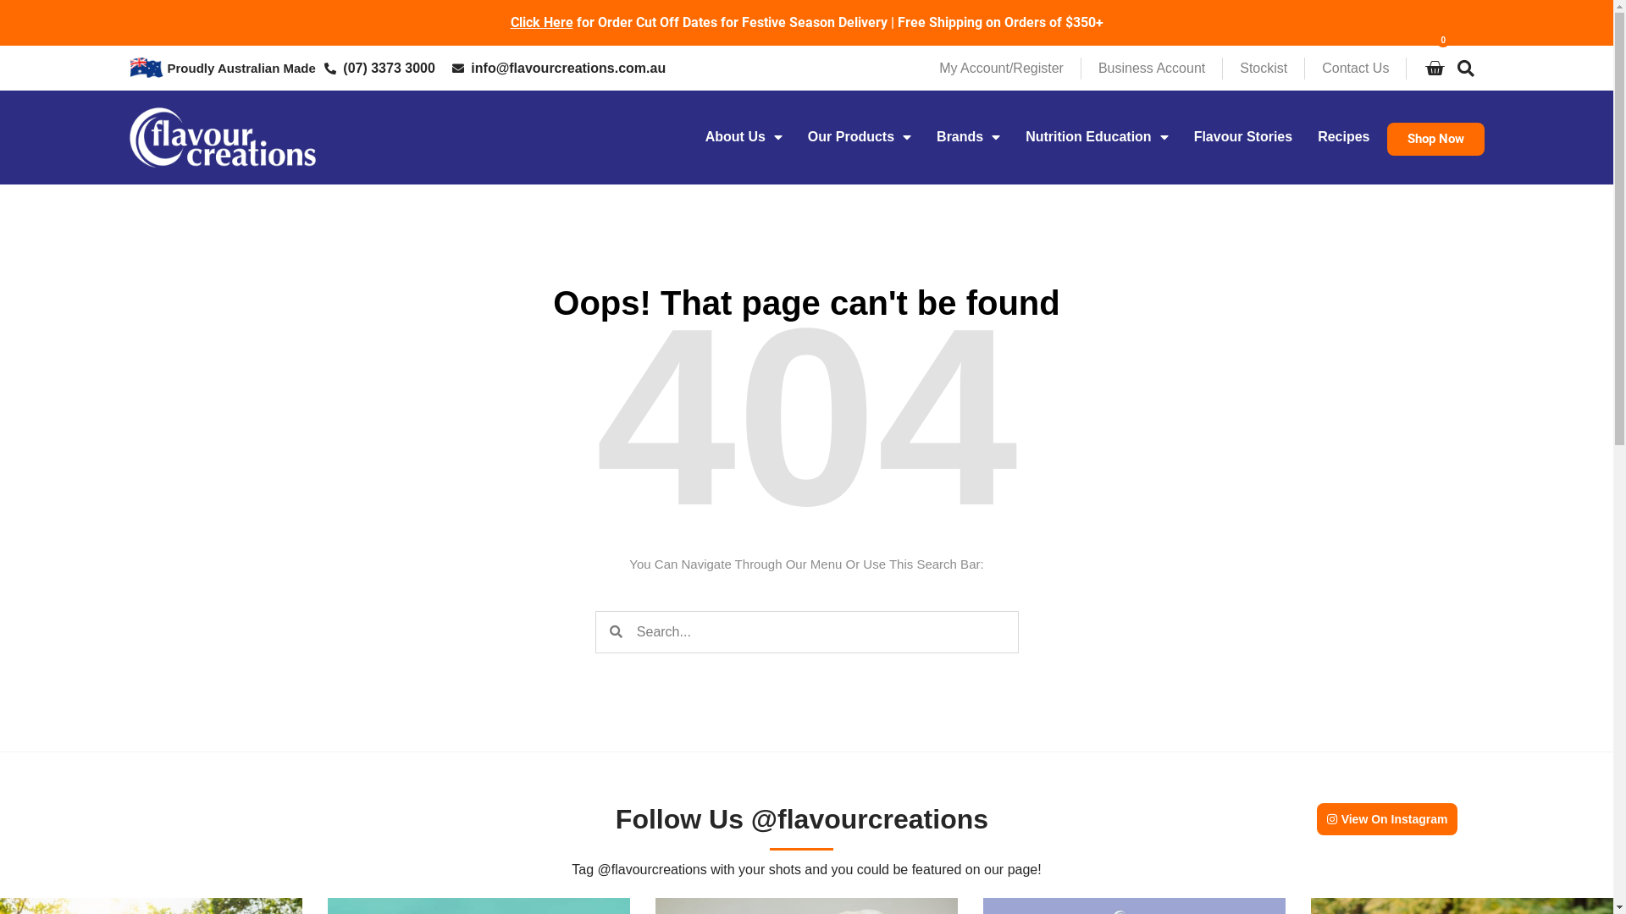 This screenshot has height=914, width=1626. Describe the element at coordinates (379, 69) in the screenshot. I see `(07) 3373 3000` at that location.